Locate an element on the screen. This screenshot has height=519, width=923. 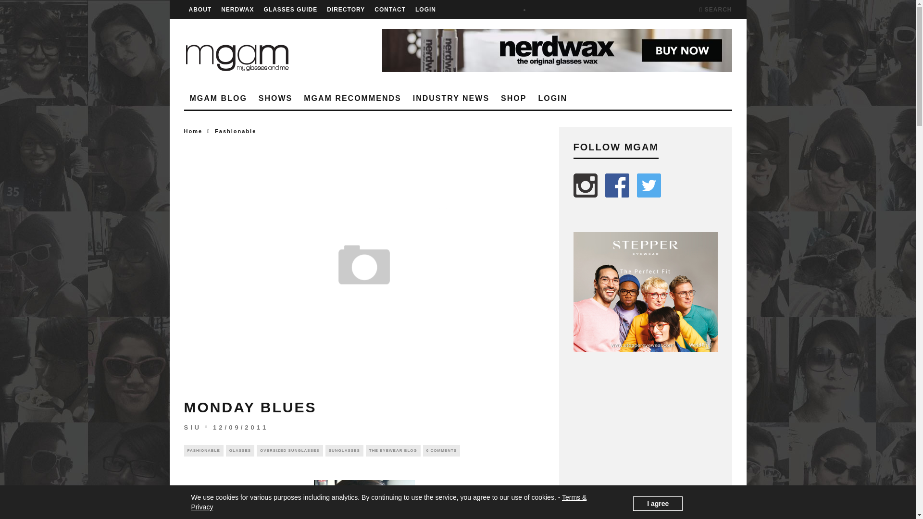
DIRECTORY is located at coordinates (345, 10).